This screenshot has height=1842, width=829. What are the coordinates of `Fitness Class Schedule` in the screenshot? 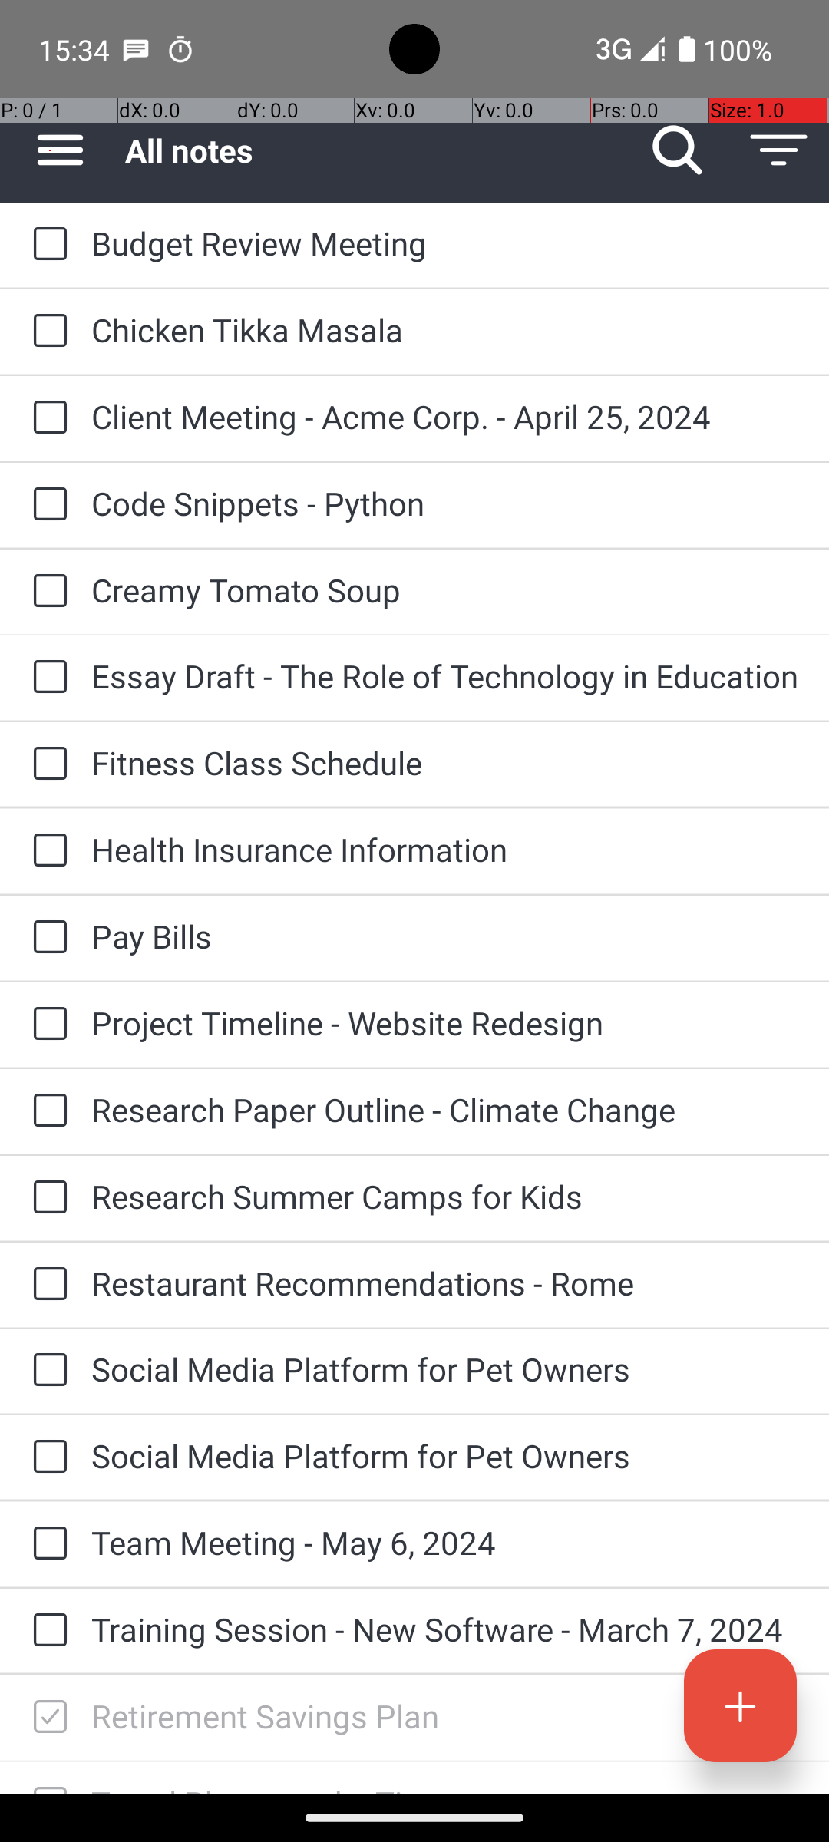 It's located at (445, 763).